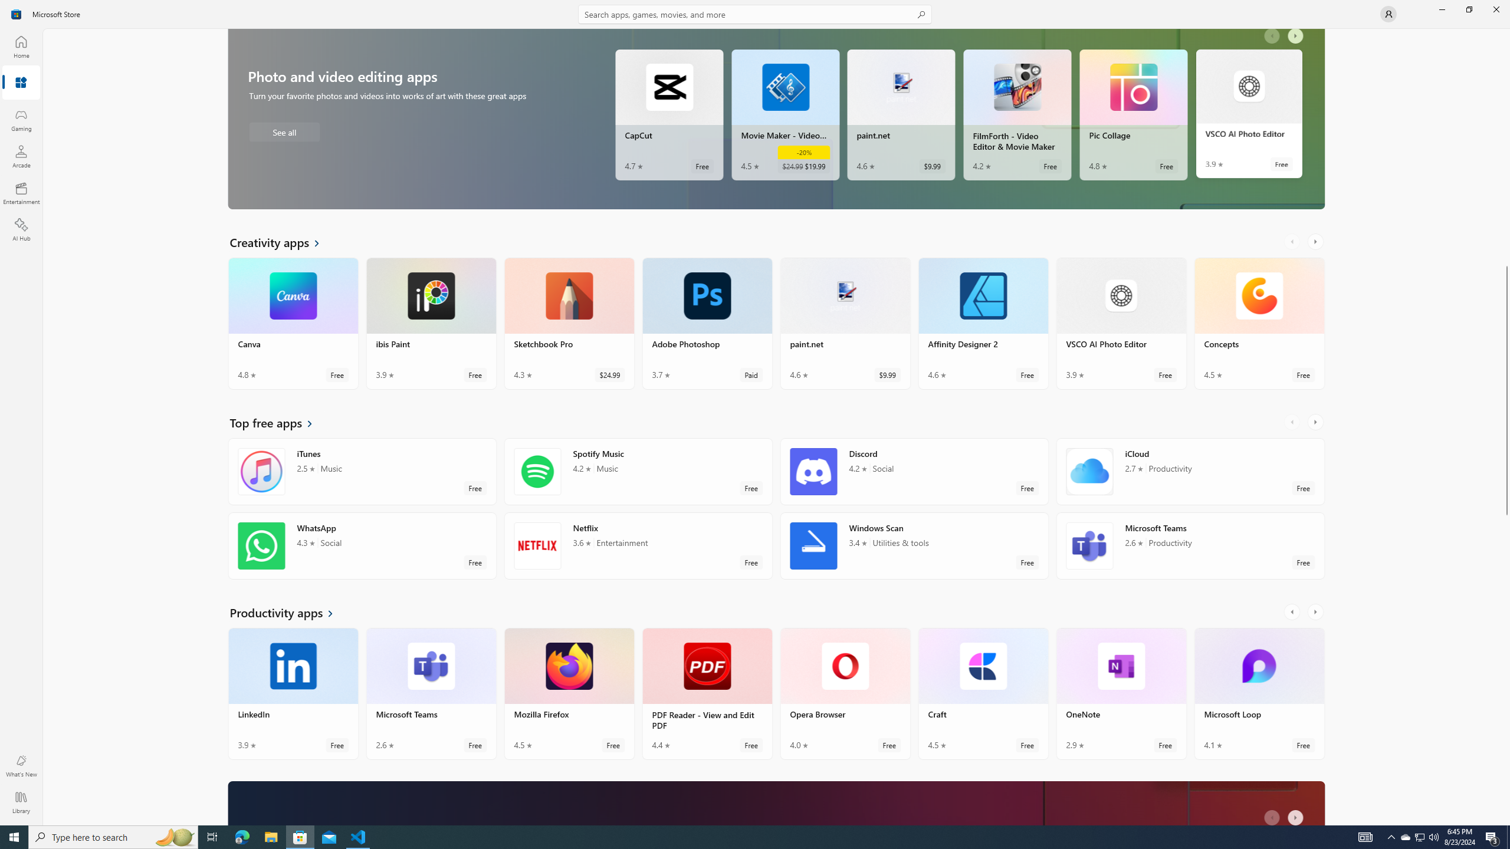 This screenshot has width=1510, height=849. I want to click on User profile, so click(1388, 14).